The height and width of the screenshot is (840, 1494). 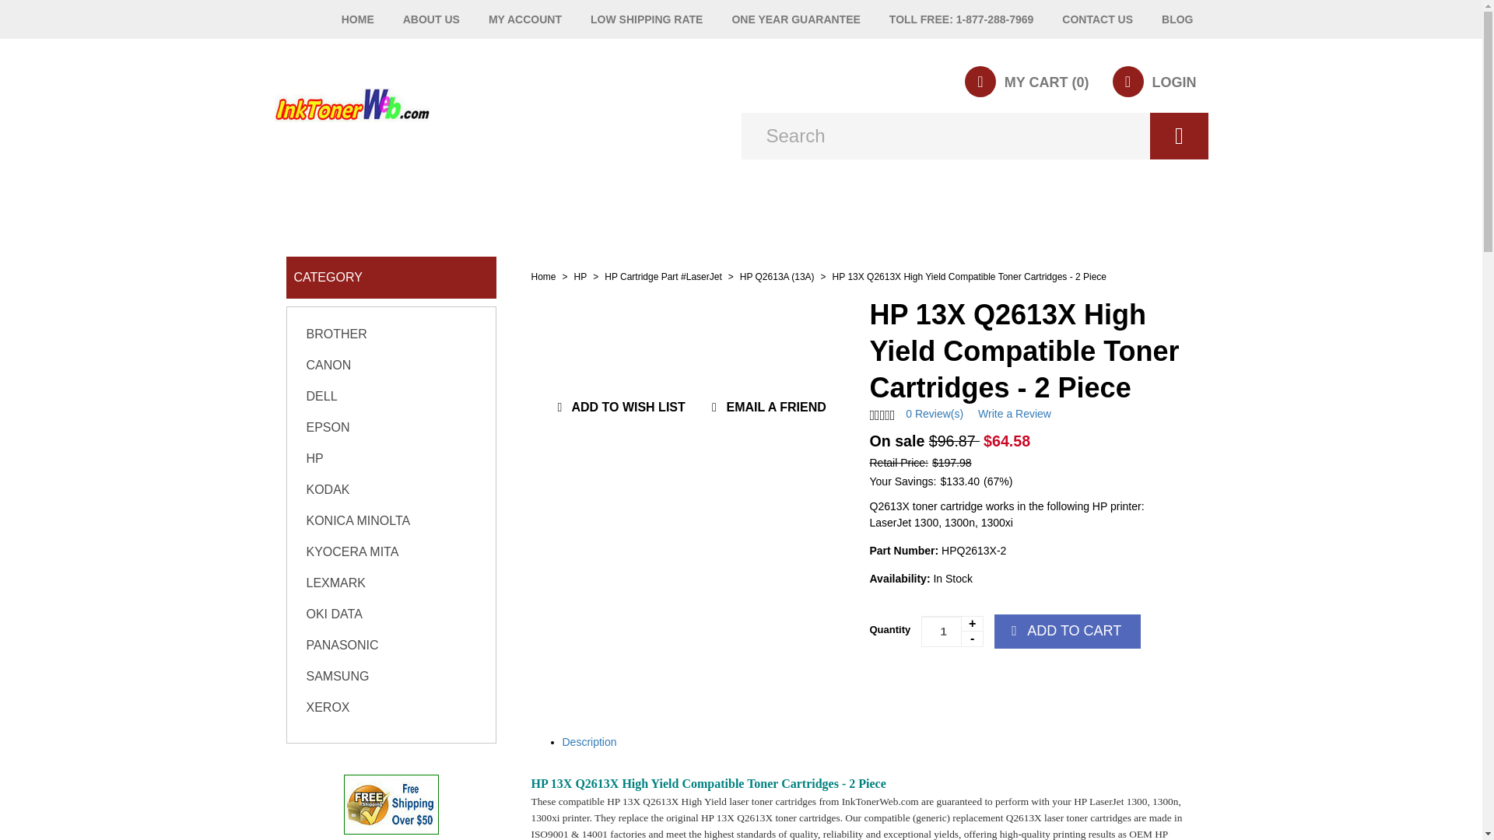 I want to click on ONE YEAR GUARANTEE, so click(x=795, y=19).